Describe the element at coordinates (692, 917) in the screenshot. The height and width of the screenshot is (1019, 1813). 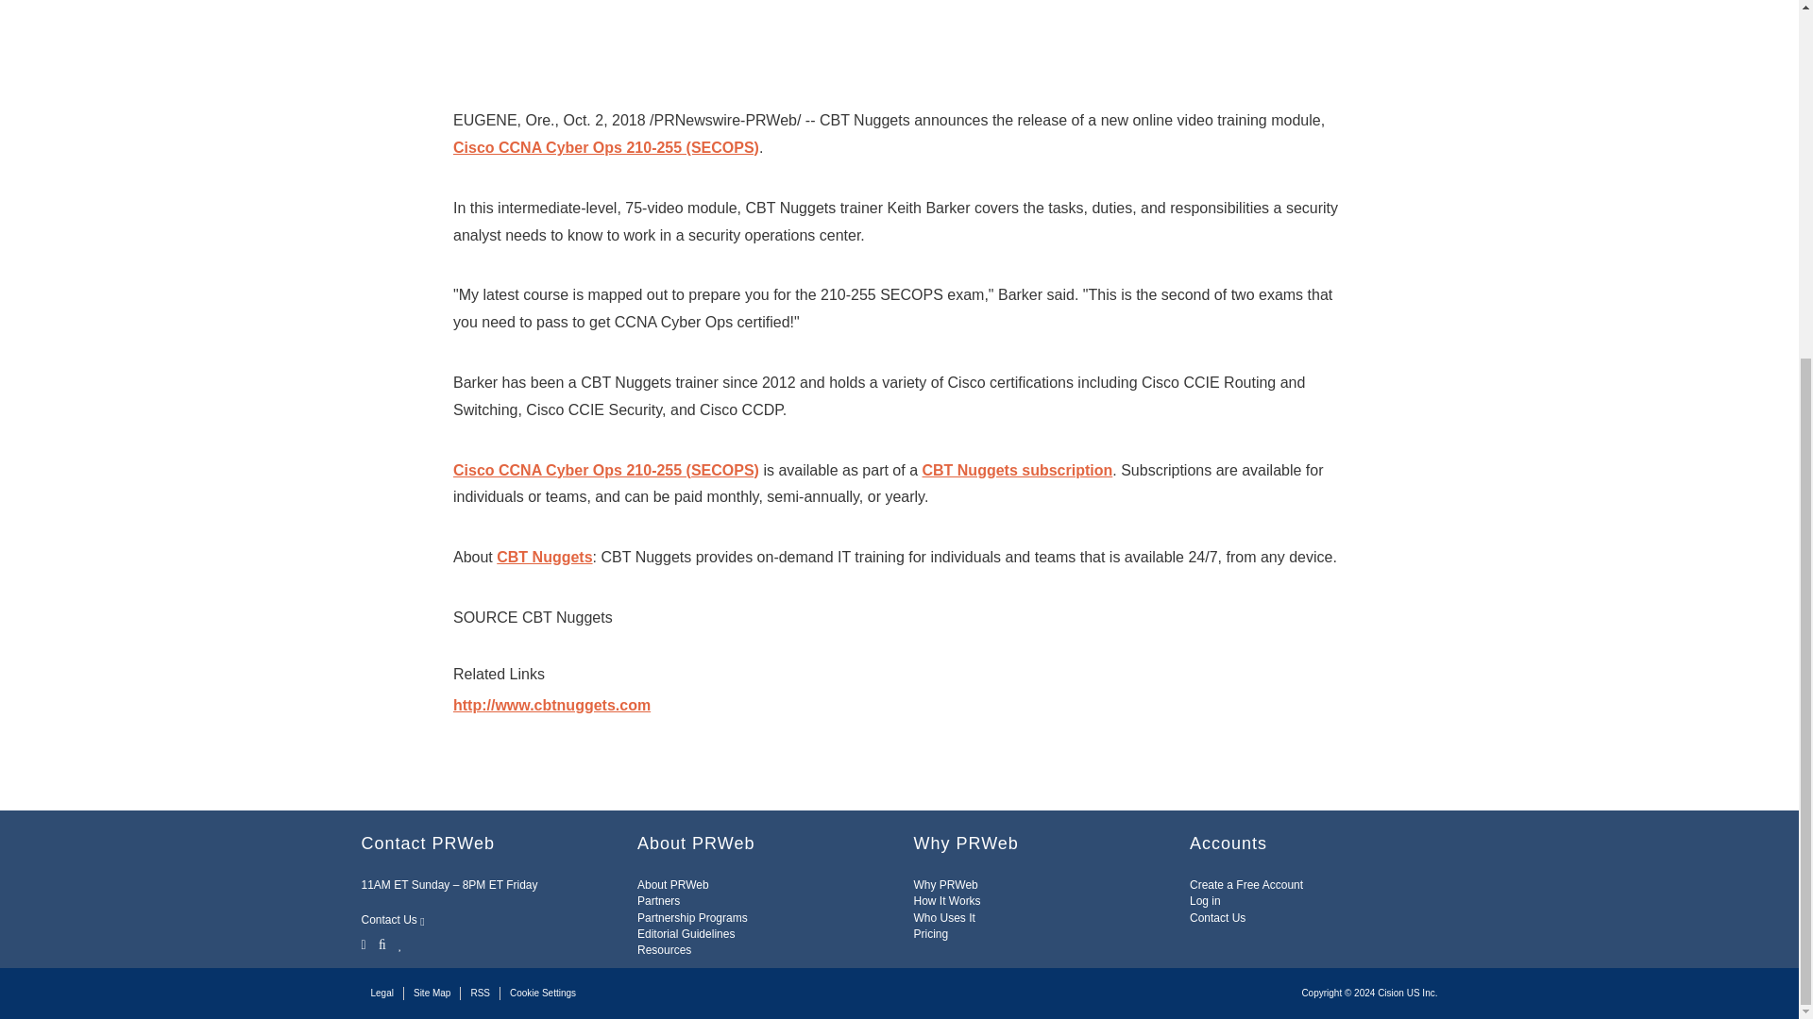
I see `Partnership Programs` at that location.